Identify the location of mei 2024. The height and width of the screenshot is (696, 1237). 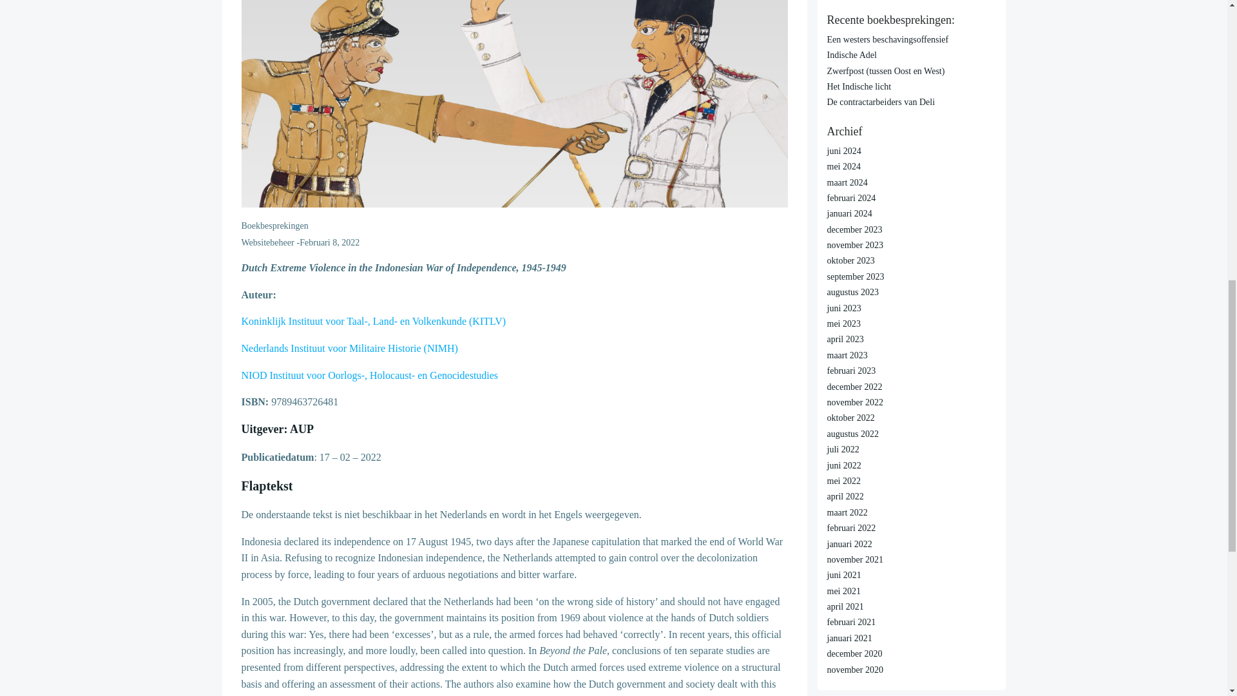
(844, 166).